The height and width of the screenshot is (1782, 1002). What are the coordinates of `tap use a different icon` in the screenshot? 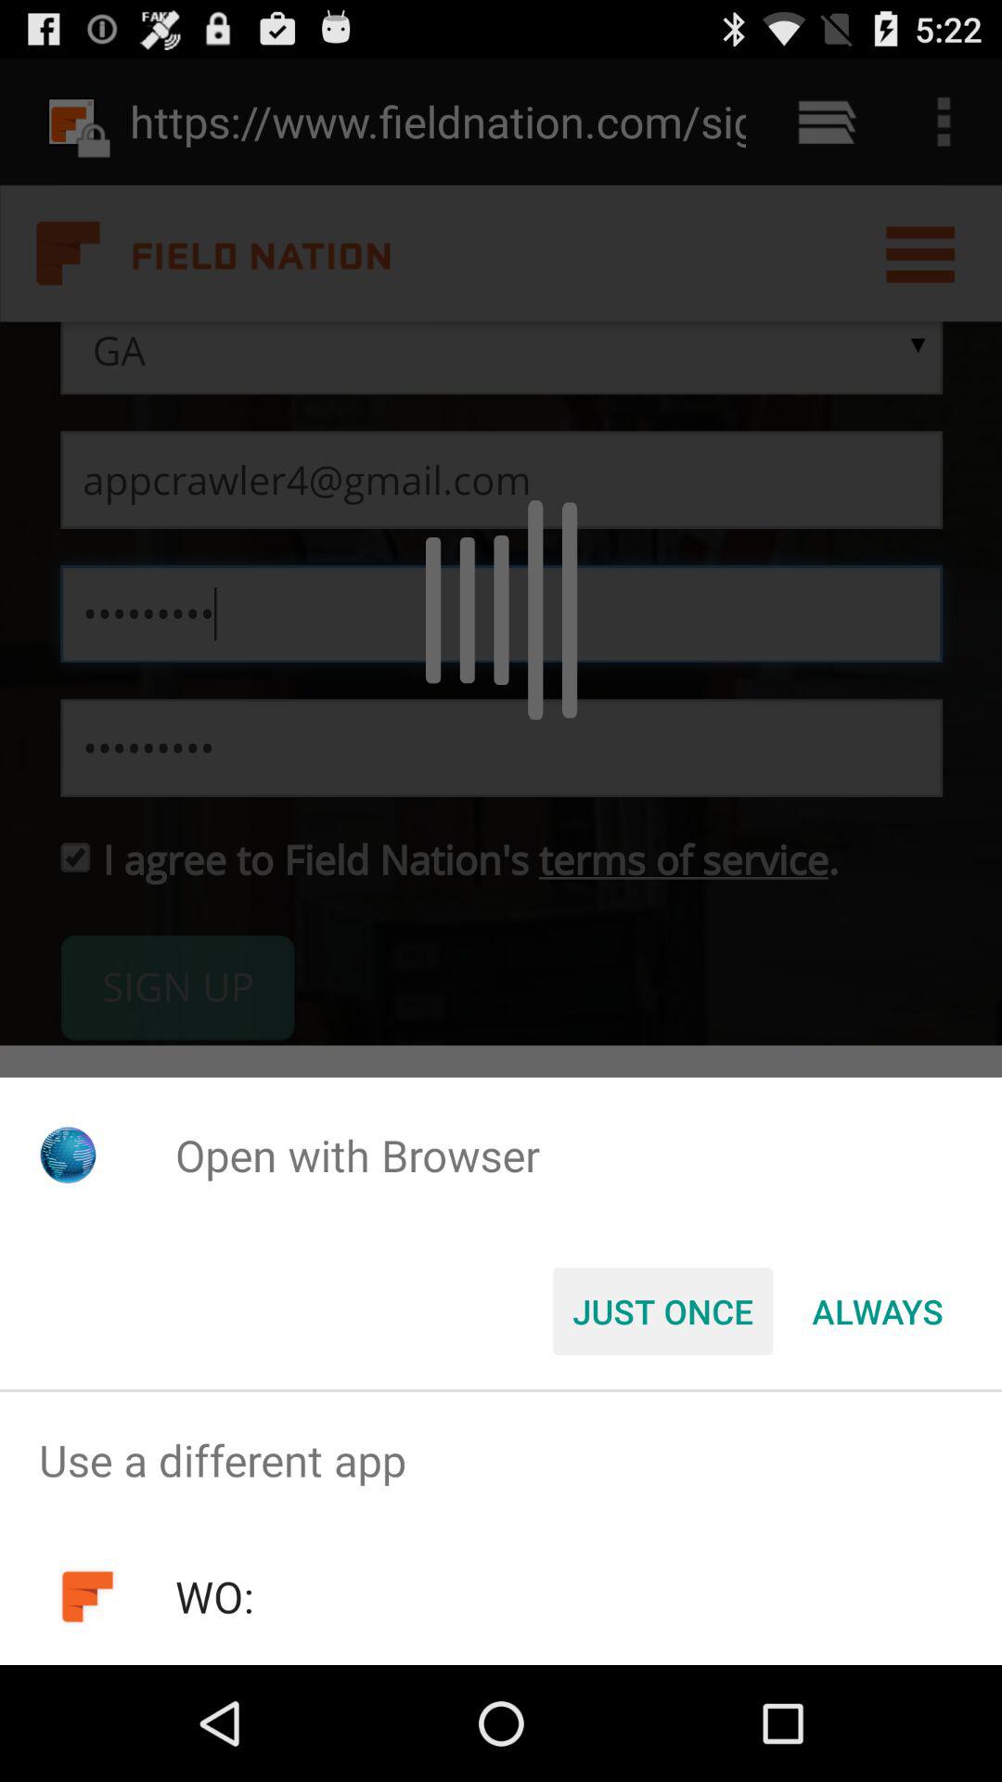 It's located at (501, 1461).